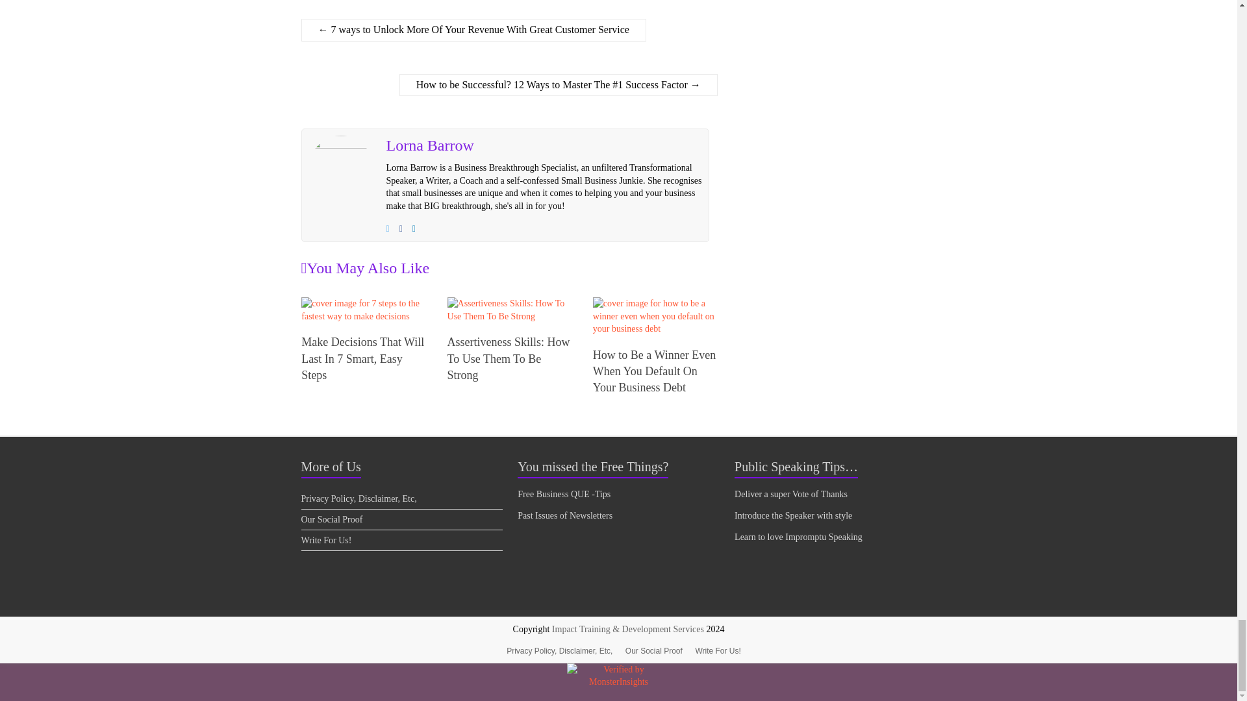  I want to click on Assertiveness Skills: How To Use Them To Be Strong, so click(509, 309).